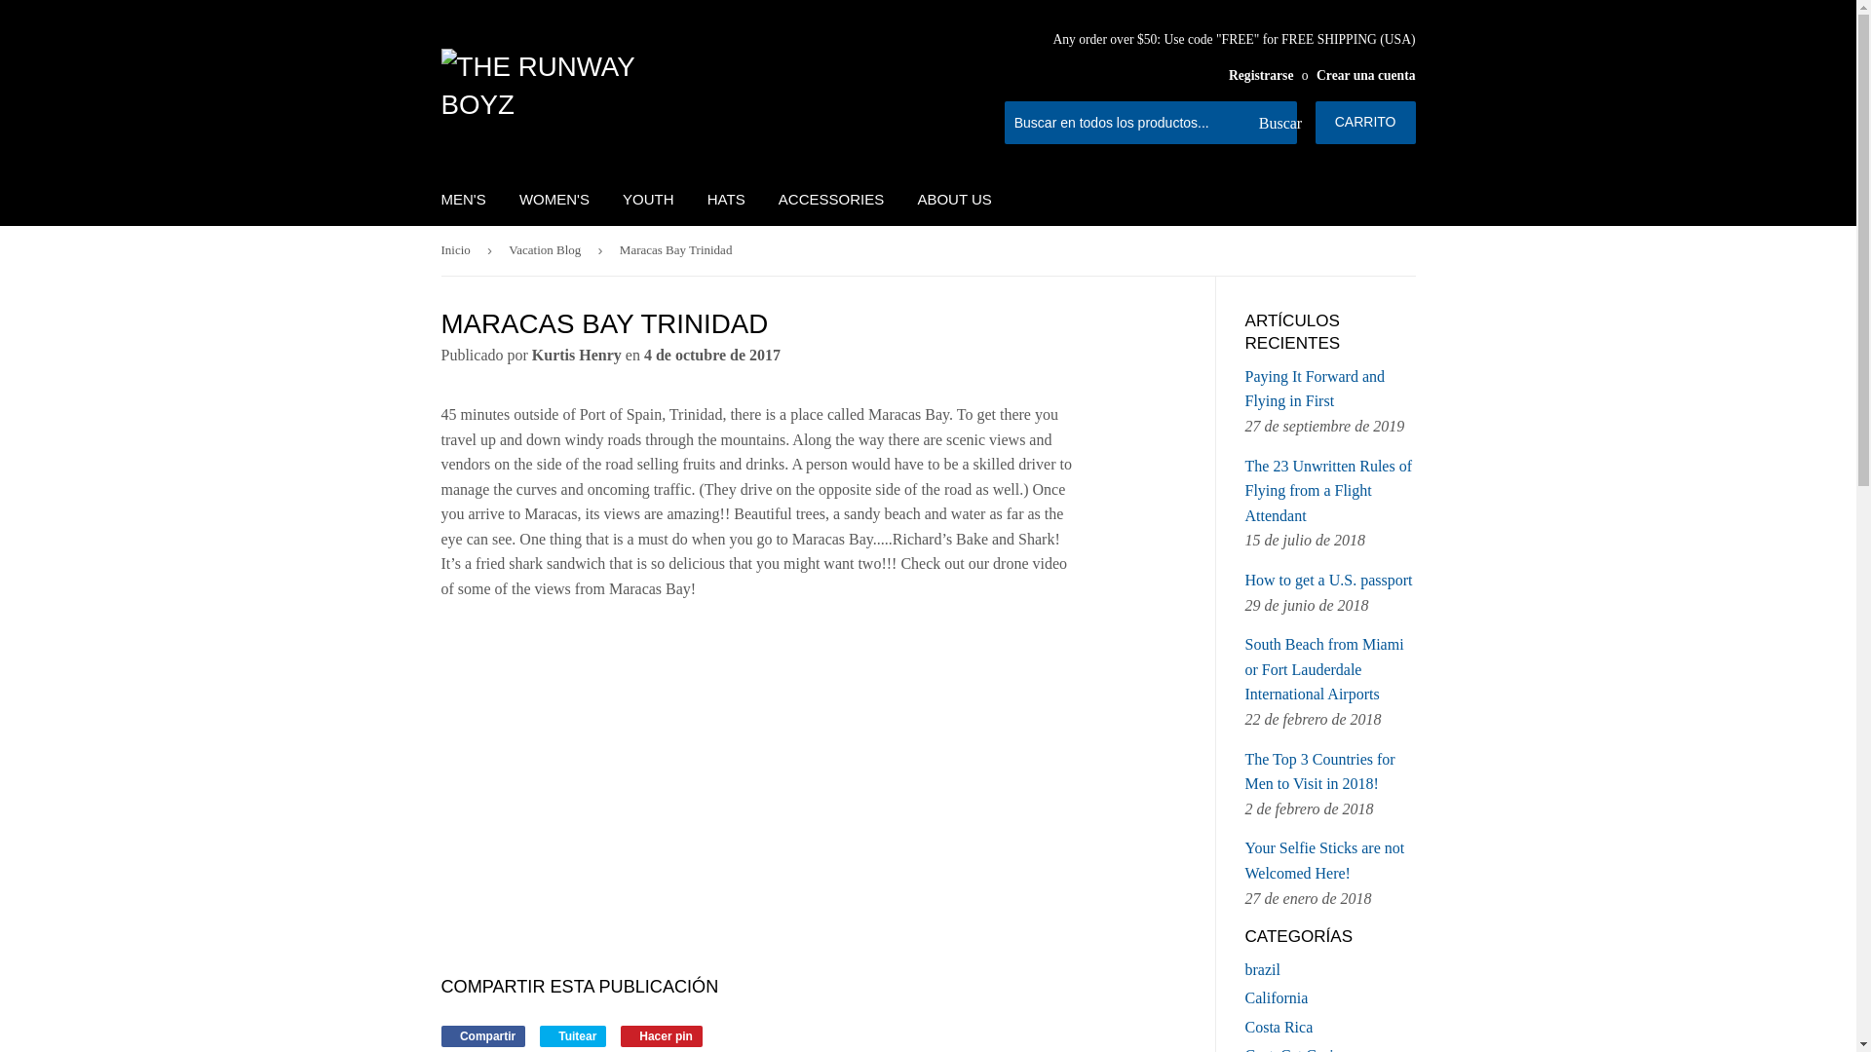 Image resolution: width=1871 pixels, height=1052 pixels. Describe the element at coordinates (482, 1036) in the screenshot. I see `Compartir en Facebook` at that location.